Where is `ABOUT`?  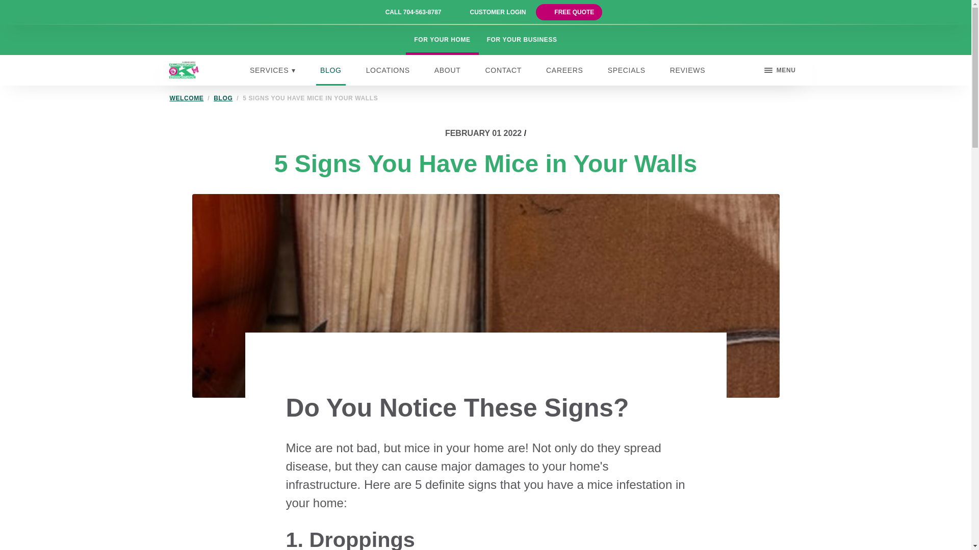
ABOUT is located at coordinates (448, 70).